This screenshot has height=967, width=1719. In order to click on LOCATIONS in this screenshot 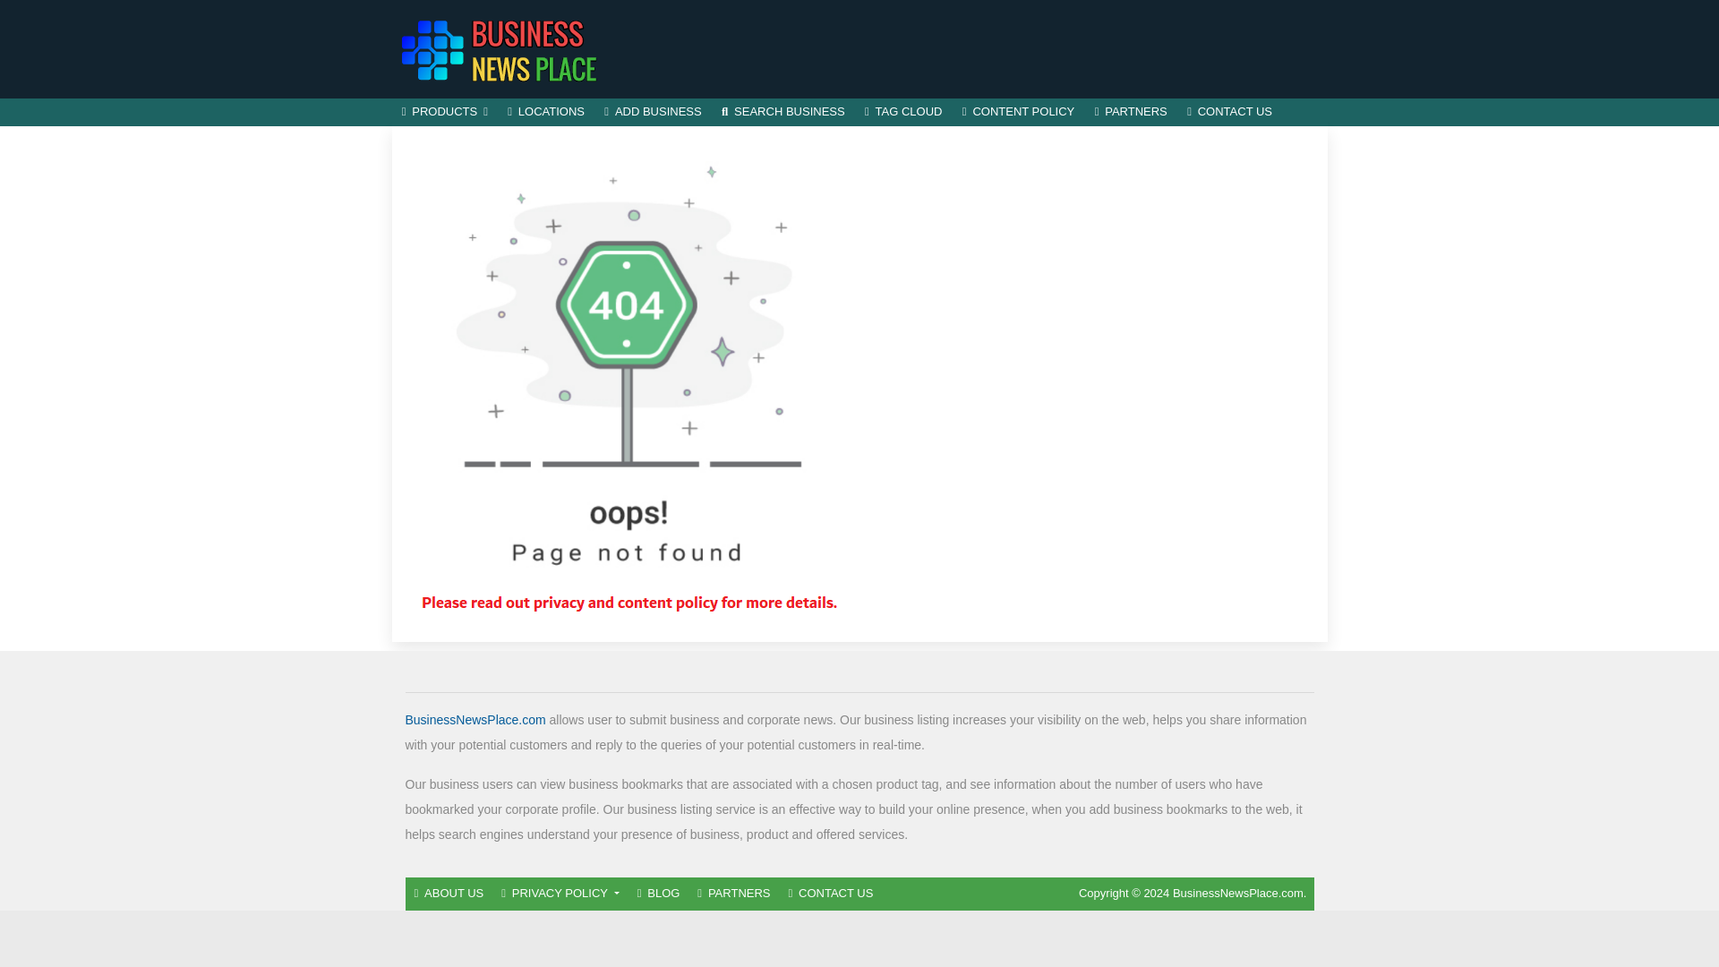, I will do `click(546, 113)`.